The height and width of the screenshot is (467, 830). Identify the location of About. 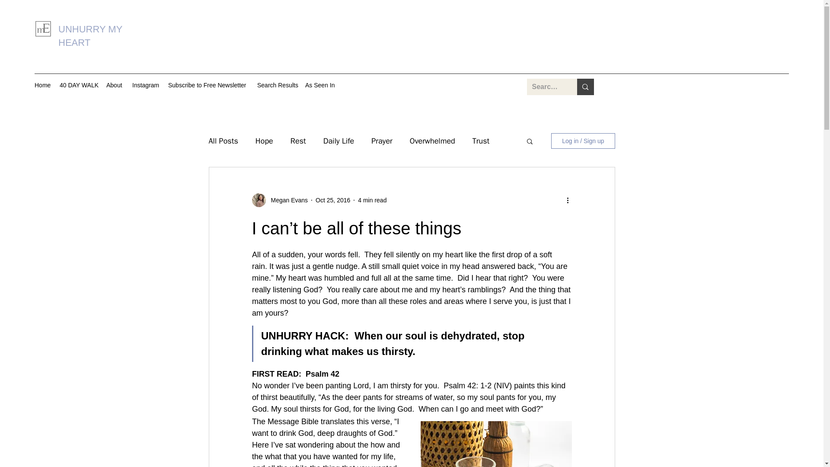
(115, 85).